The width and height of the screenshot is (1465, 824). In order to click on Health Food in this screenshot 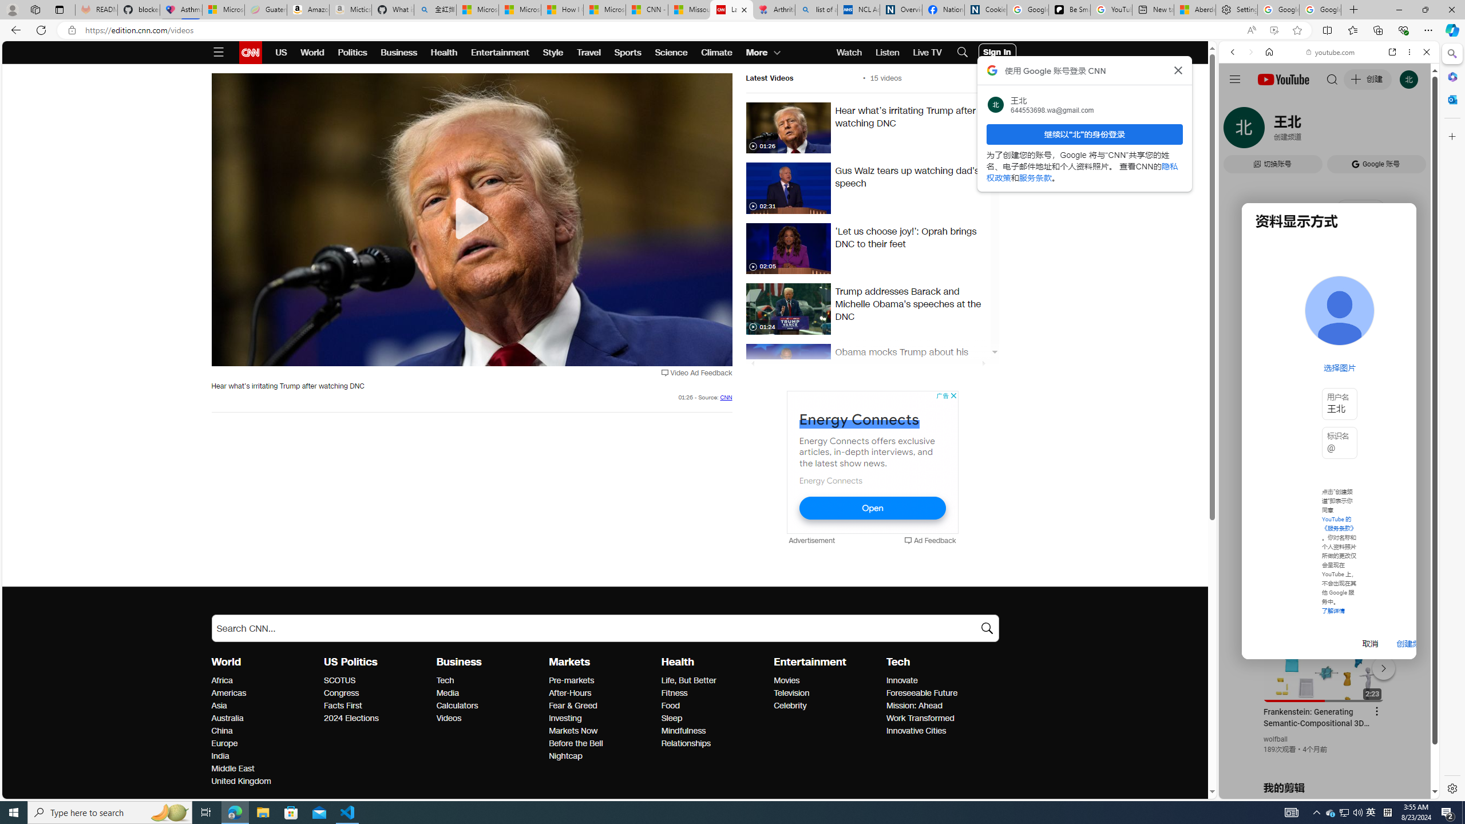, I will do `click(670, 706)`.